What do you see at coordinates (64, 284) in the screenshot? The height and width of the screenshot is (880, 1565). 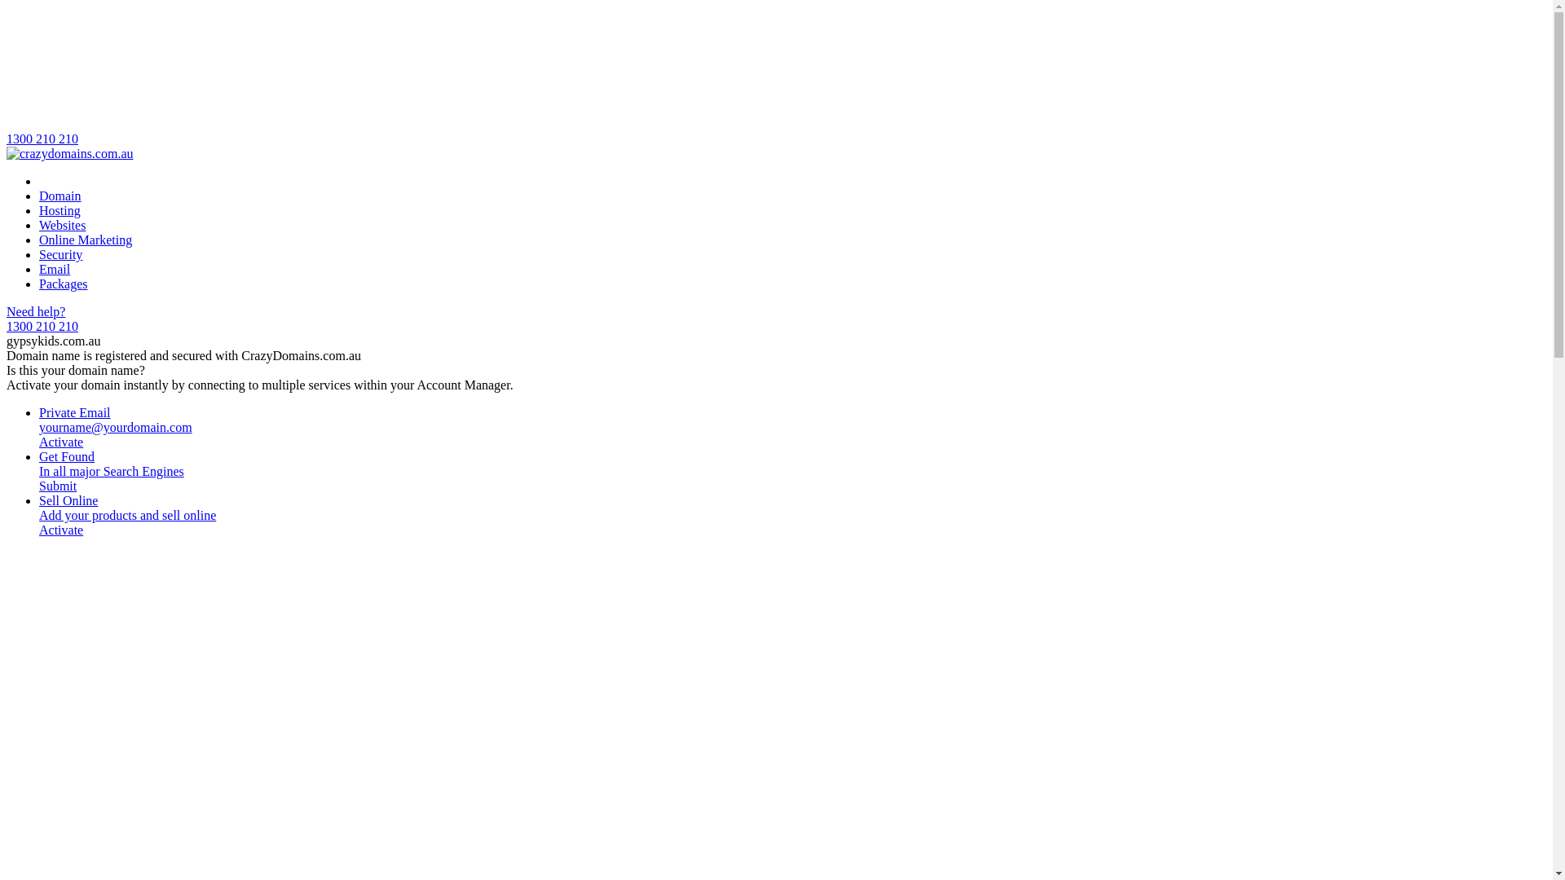 I see `Packages` at bounding box center [64, 284].